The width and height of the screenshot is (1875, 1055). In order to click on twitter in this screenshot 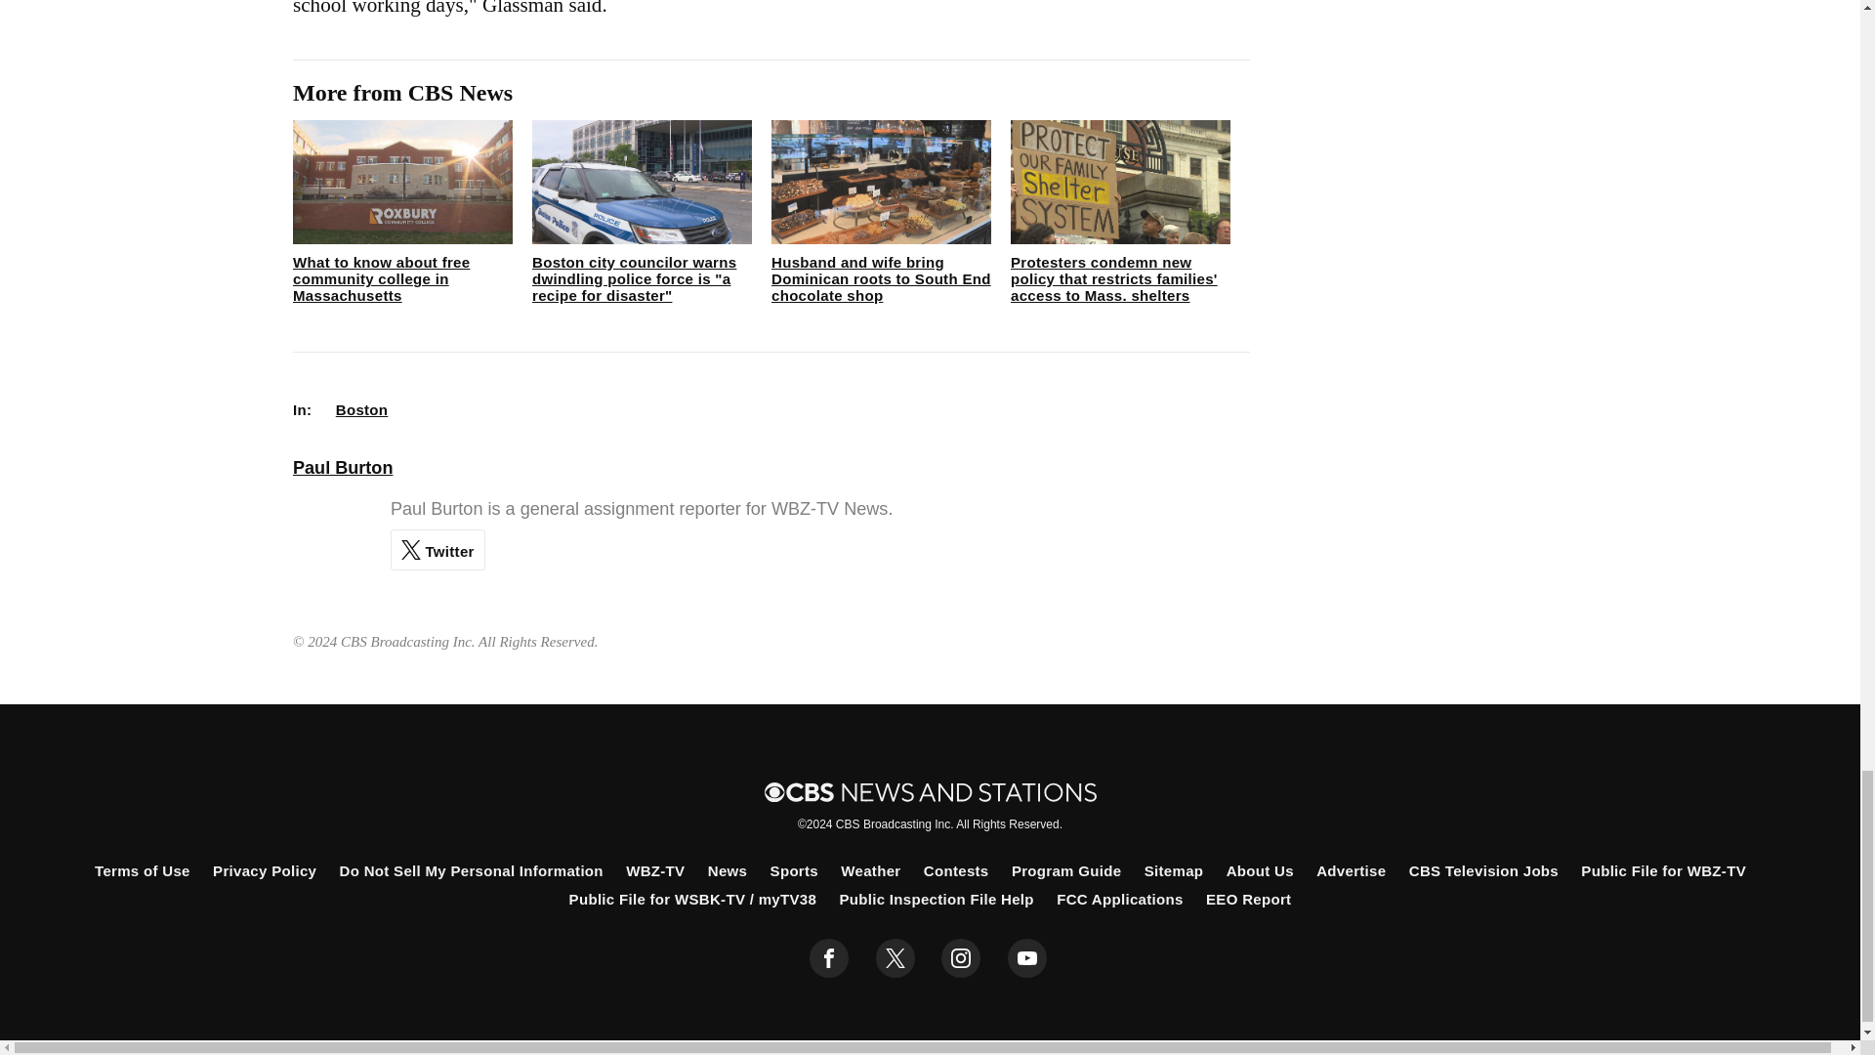, I will do `click(895, 958)`.